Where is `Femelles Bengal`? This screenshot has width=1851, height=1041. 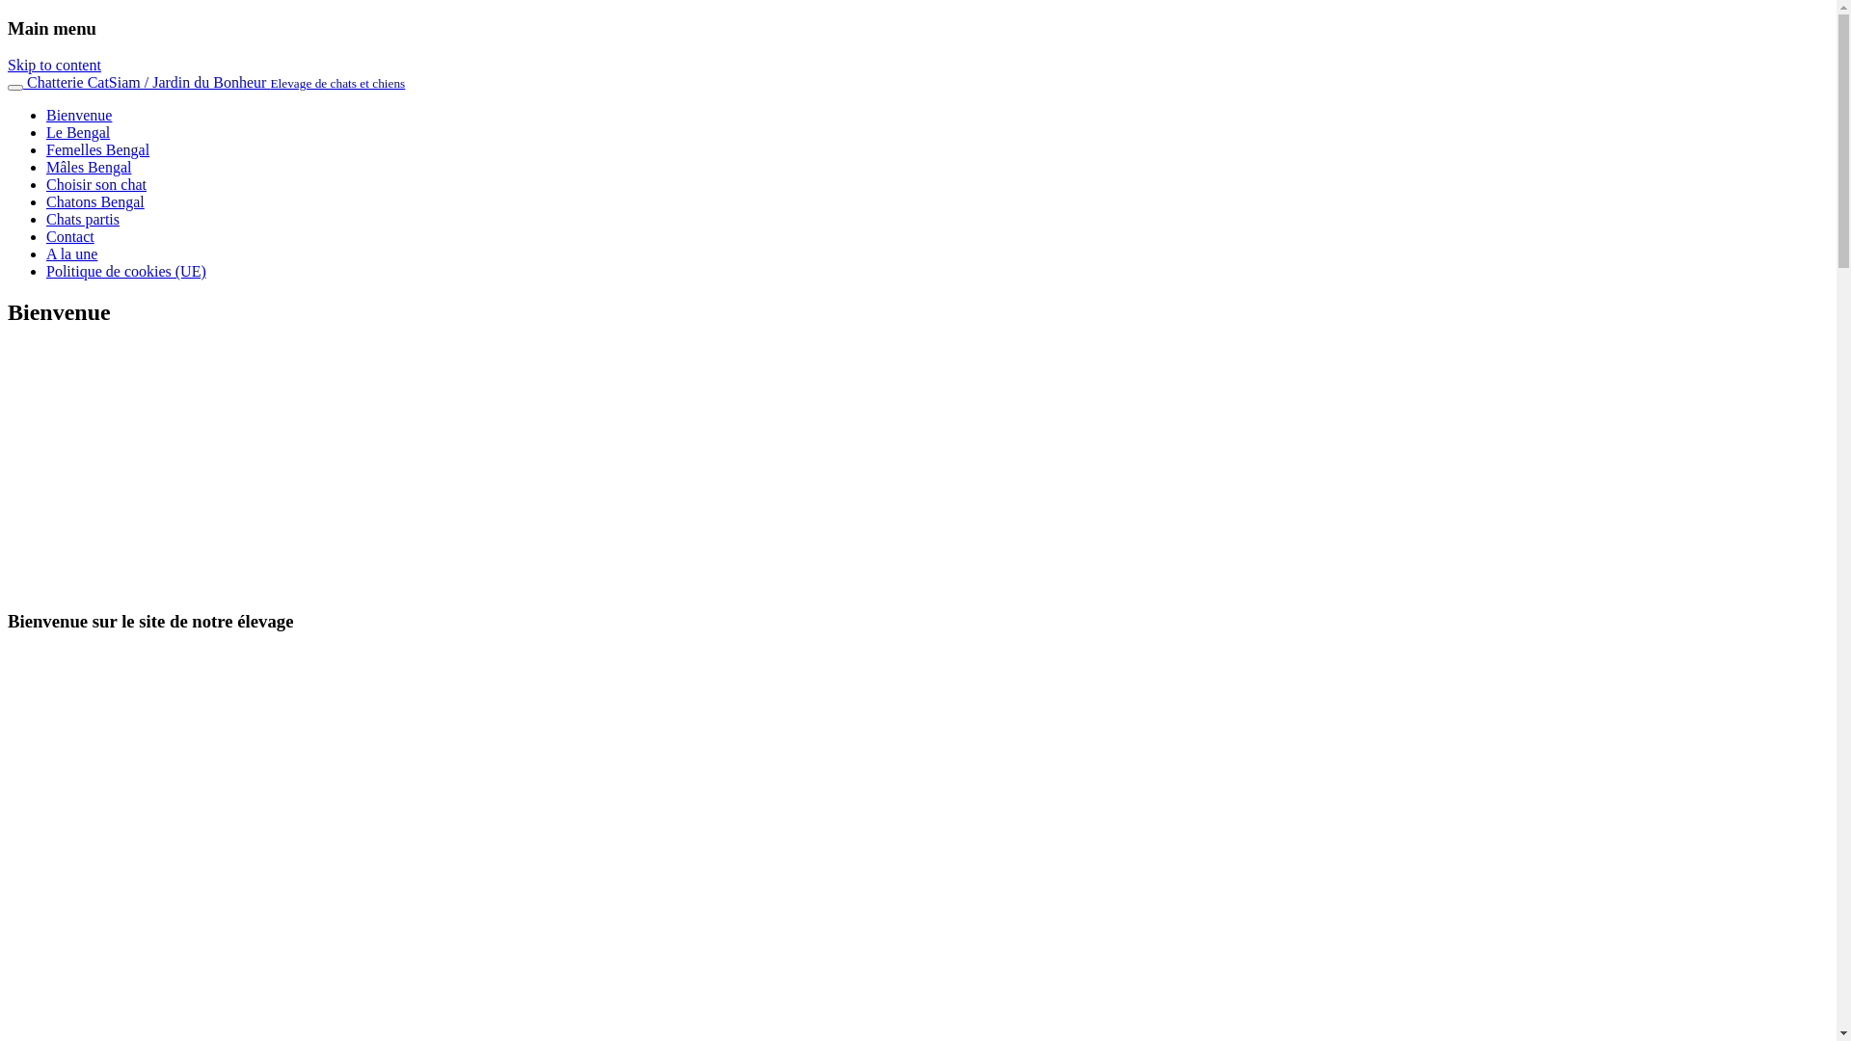 Femelles Bengal is located at coordinates (98, 150).